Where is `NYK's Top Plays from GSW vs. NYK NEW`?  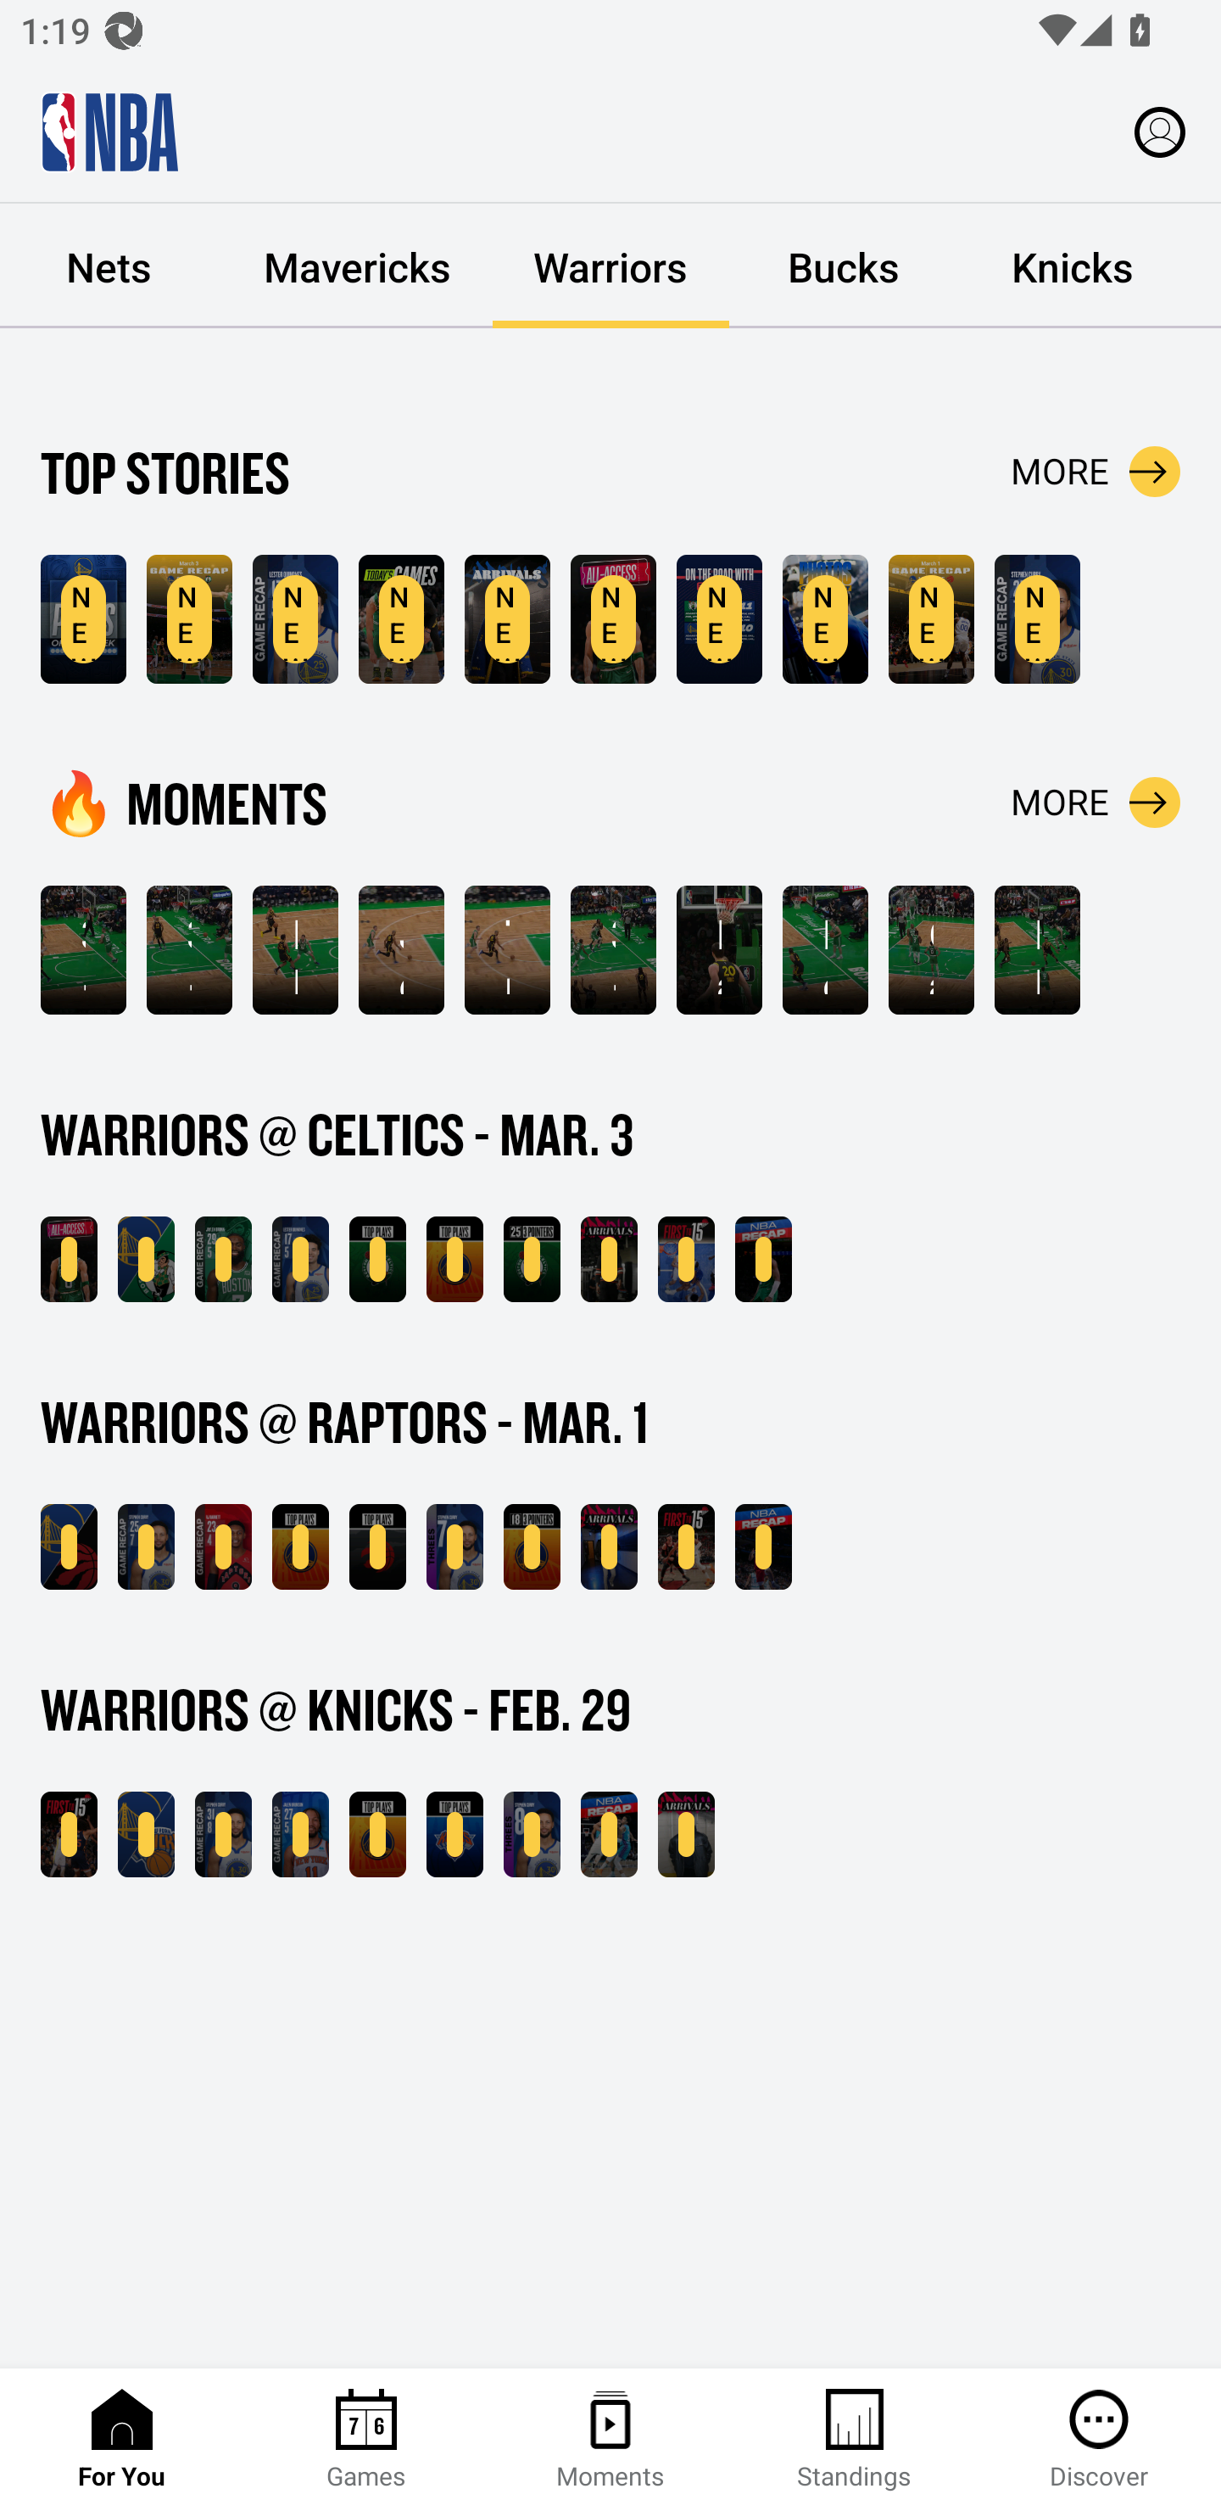 NYK's Top Plays from GSW vs. NYK NEW is located at coordinates (454, 1836).